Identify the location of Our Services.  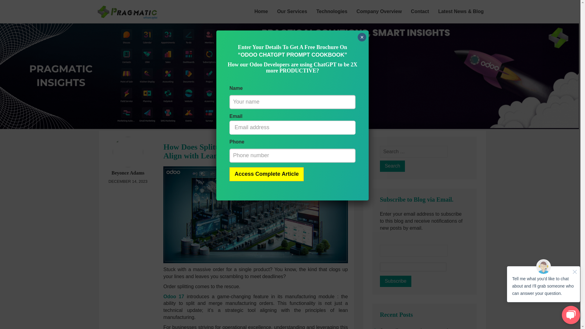
(292, 11).